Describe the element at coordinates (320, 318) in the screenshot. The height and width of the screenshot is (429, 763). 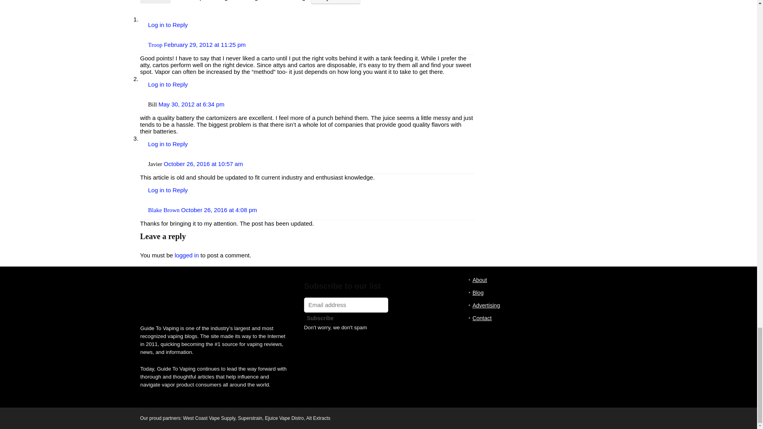
I see `Subscribe` at that location.